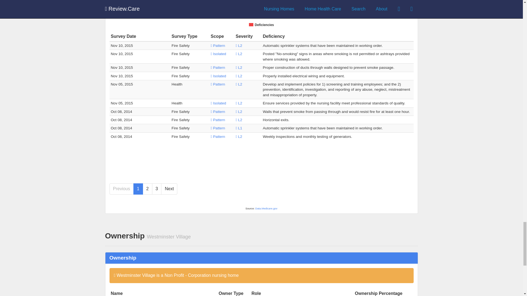 The height and width of the screenshot is (296, 527). Describe the element at coordinates (218, 128) in the screenshot. I see `Pattern` at that location.